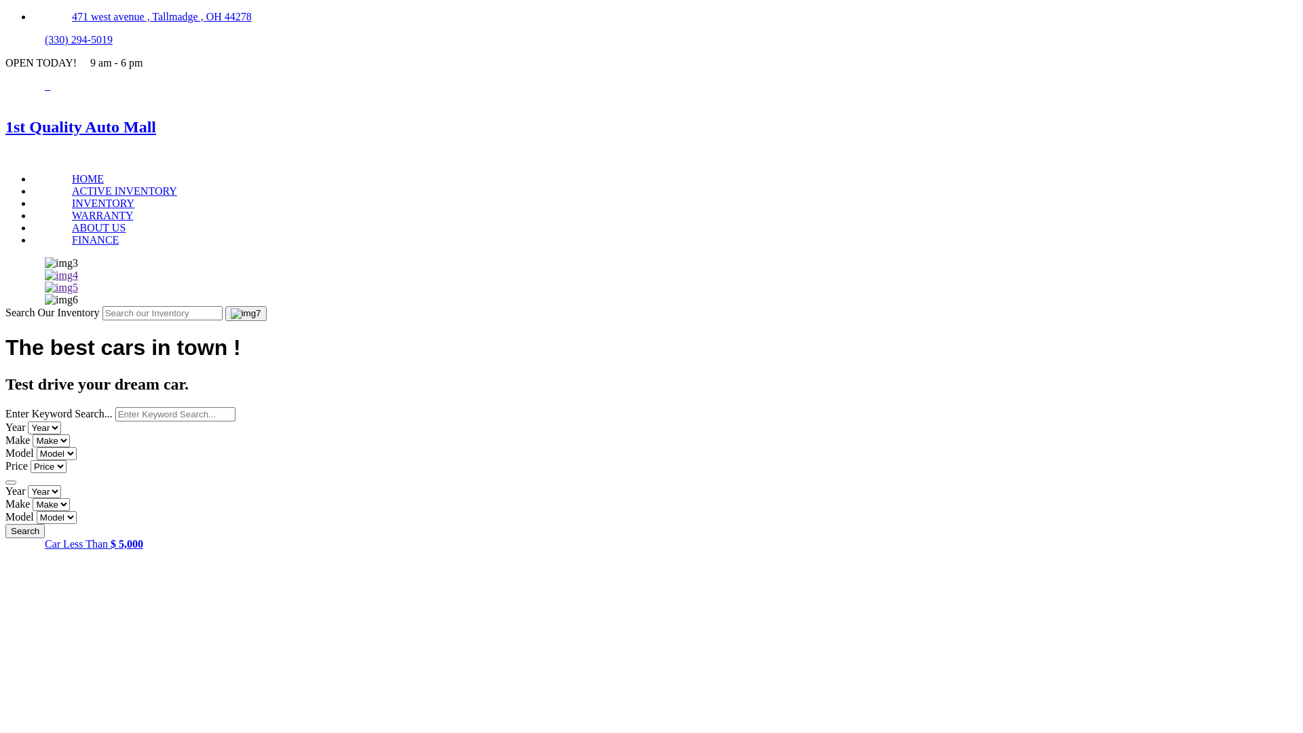  I want to click on INVENTORY, so click(103, 204).